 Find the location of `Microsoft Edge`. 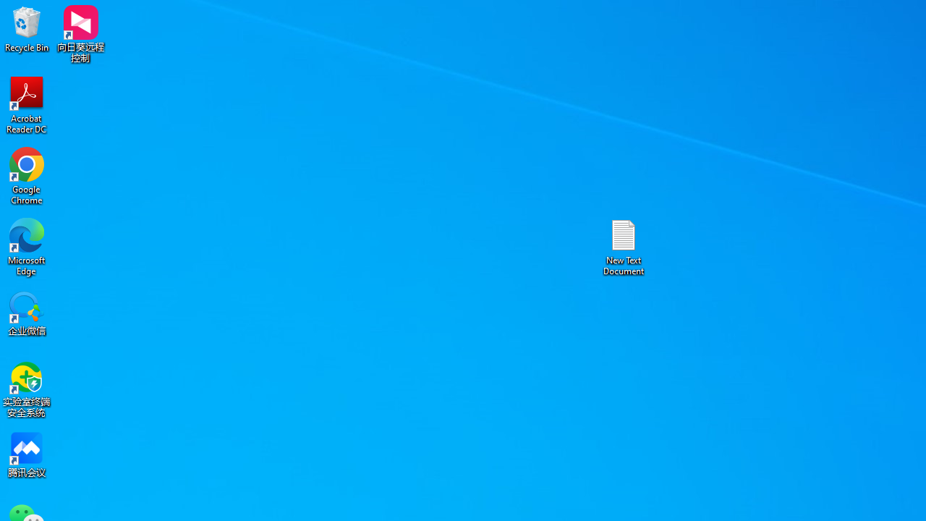

Microsoft Edge is located at coordinates (27, 246).